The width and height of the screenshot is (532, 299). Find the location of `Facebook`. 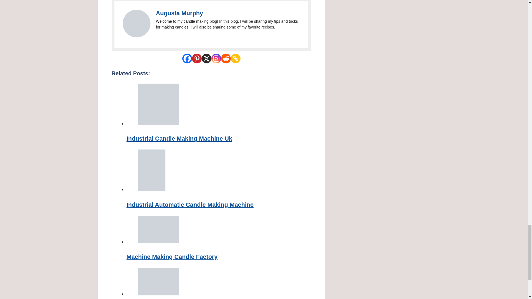

Facebook is located at coordinates (187, 58).